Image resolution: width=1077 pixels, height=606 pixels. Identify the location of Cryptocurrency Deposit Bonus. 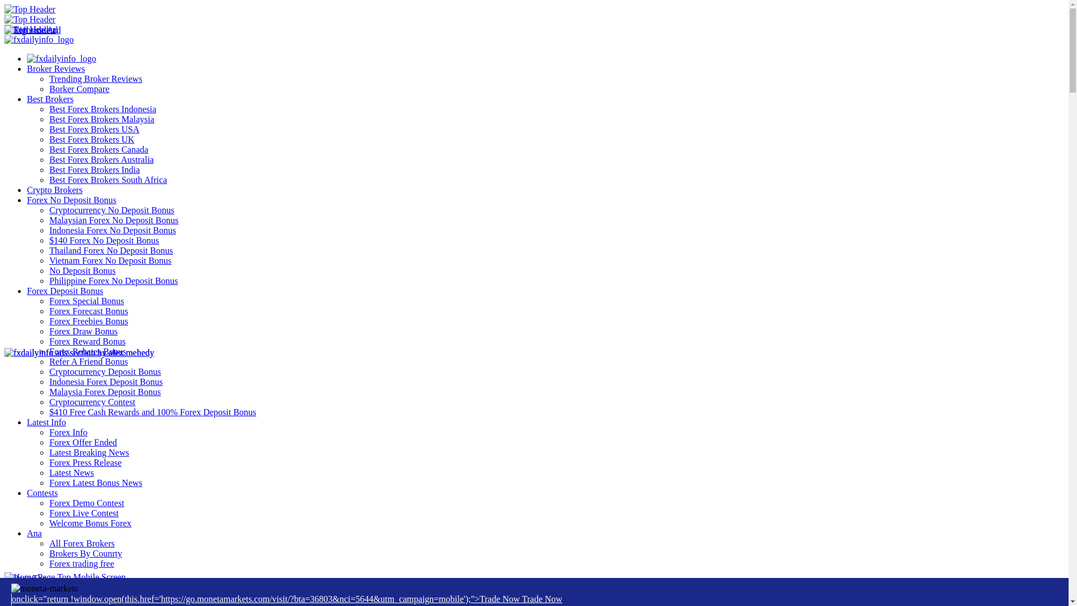
(105, 371).